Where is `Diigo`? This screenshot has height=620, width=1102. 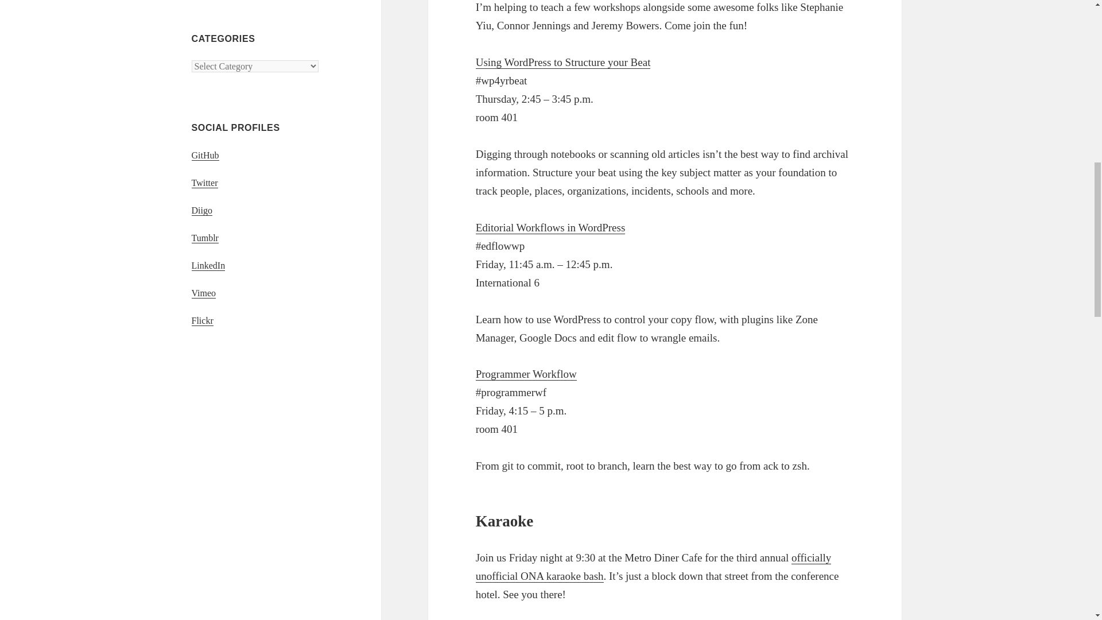
Diigo is located at coordinates (202, 210).